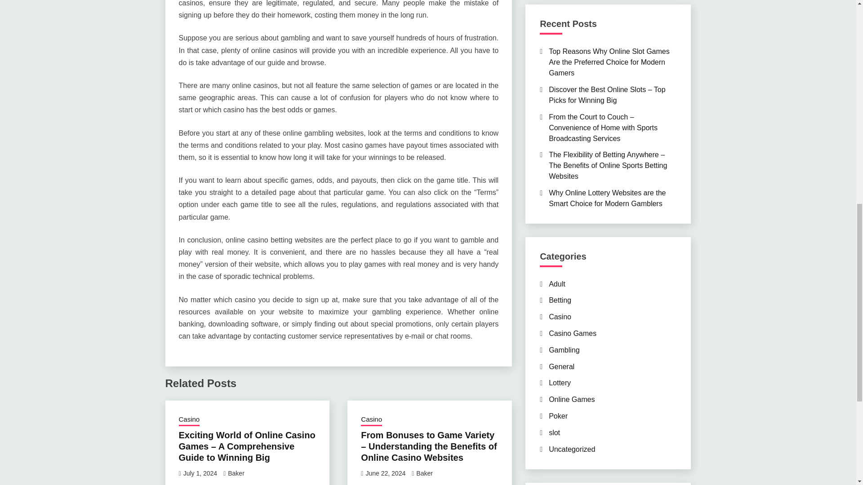 The height and width of the screenshot is (485, 863). Describe the element at coordinates (385, 473) in the screenshot. I see `June 22, 2024` at that location.